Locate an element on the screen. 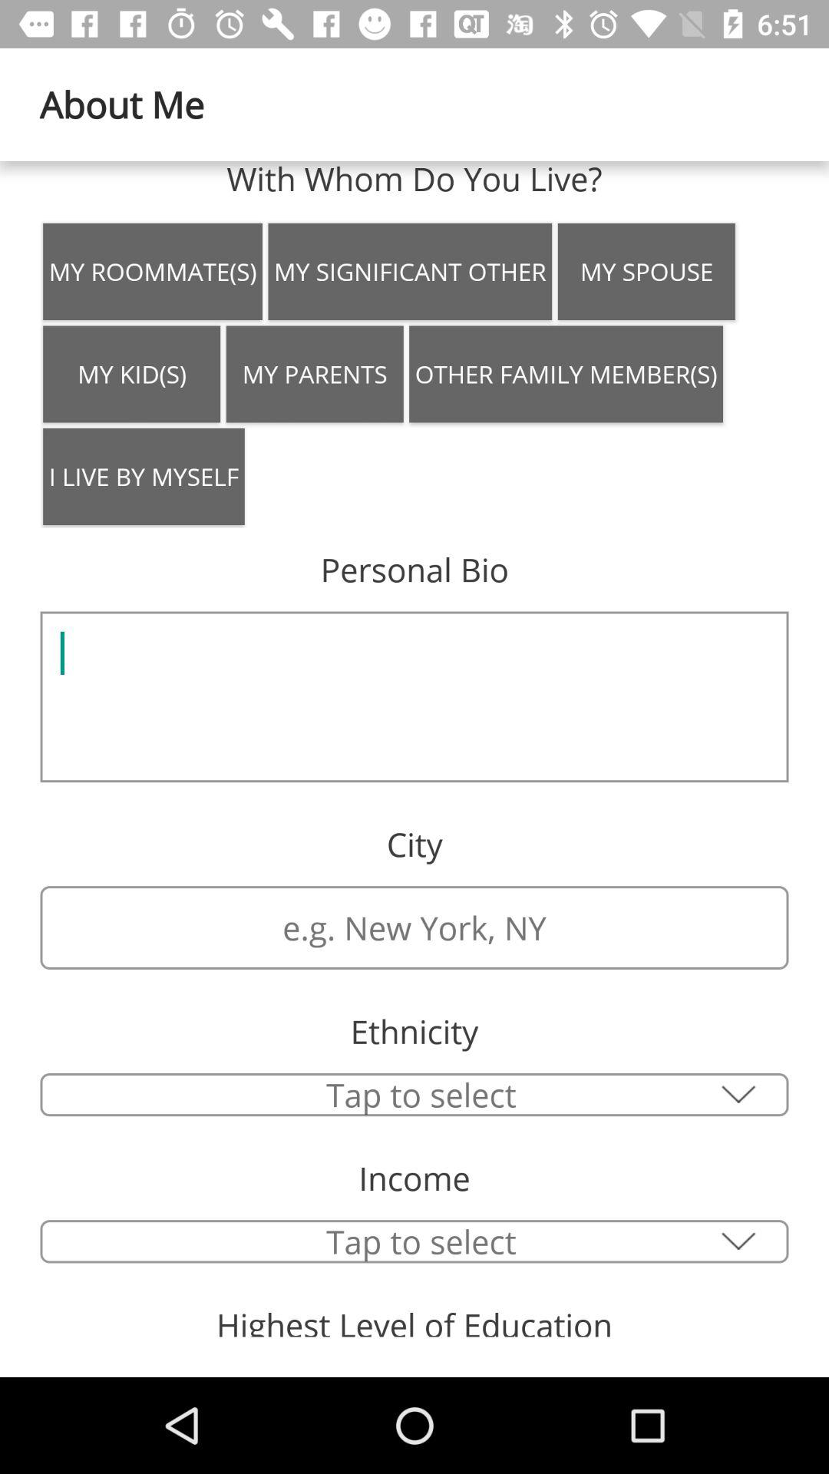 The width and height of the screenshot is (829, 1474). press the item next to the my significant other is located at coordinates (646, 271).